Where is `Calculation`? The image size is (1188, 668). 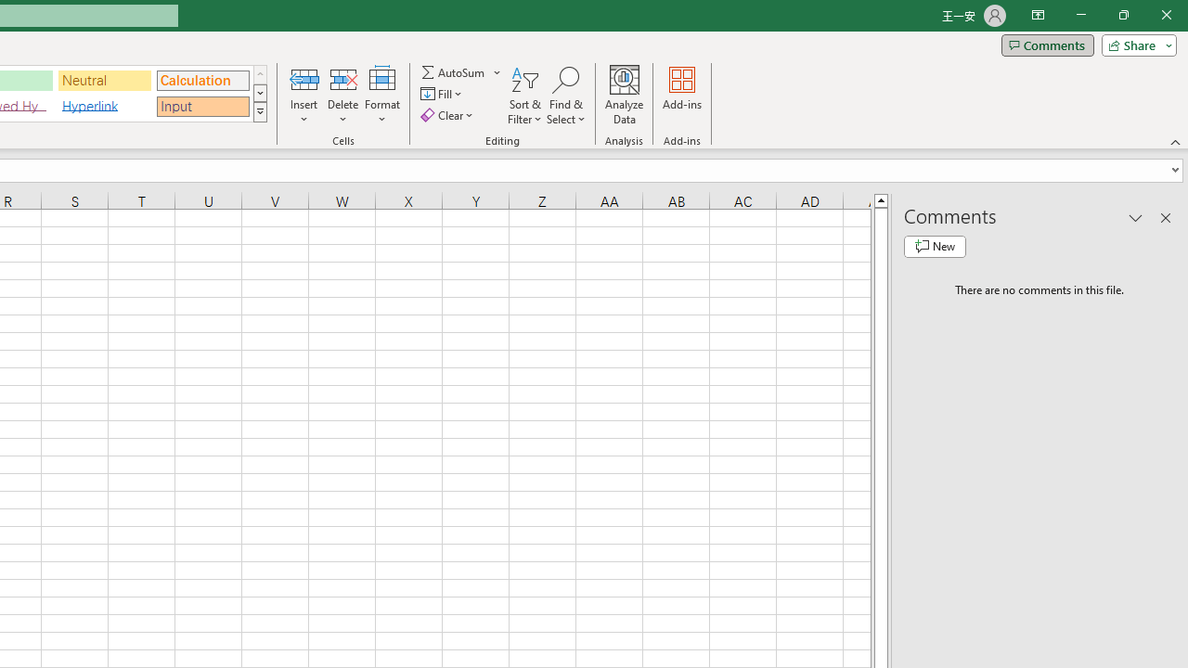 Calculation is located at coordinates (202, 80).